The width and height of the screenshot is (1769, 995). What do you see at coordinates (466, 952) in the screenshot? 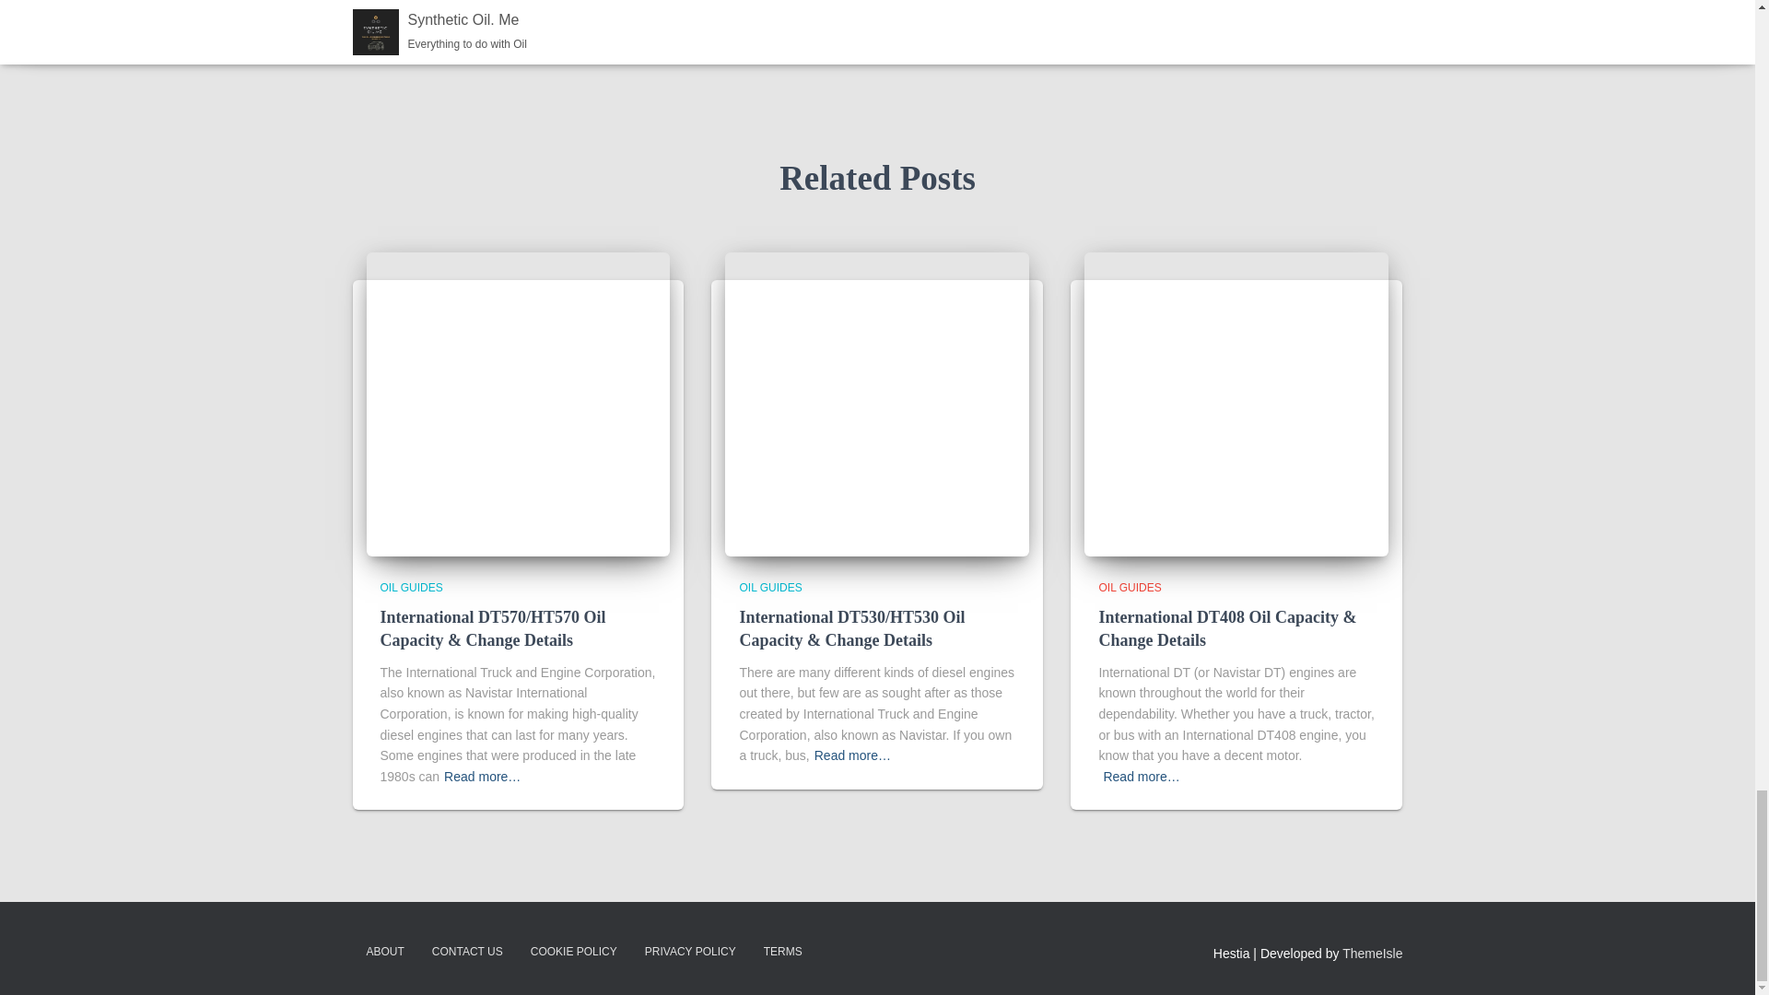
I see `CONTACT US` at bounding box center [466, 952].